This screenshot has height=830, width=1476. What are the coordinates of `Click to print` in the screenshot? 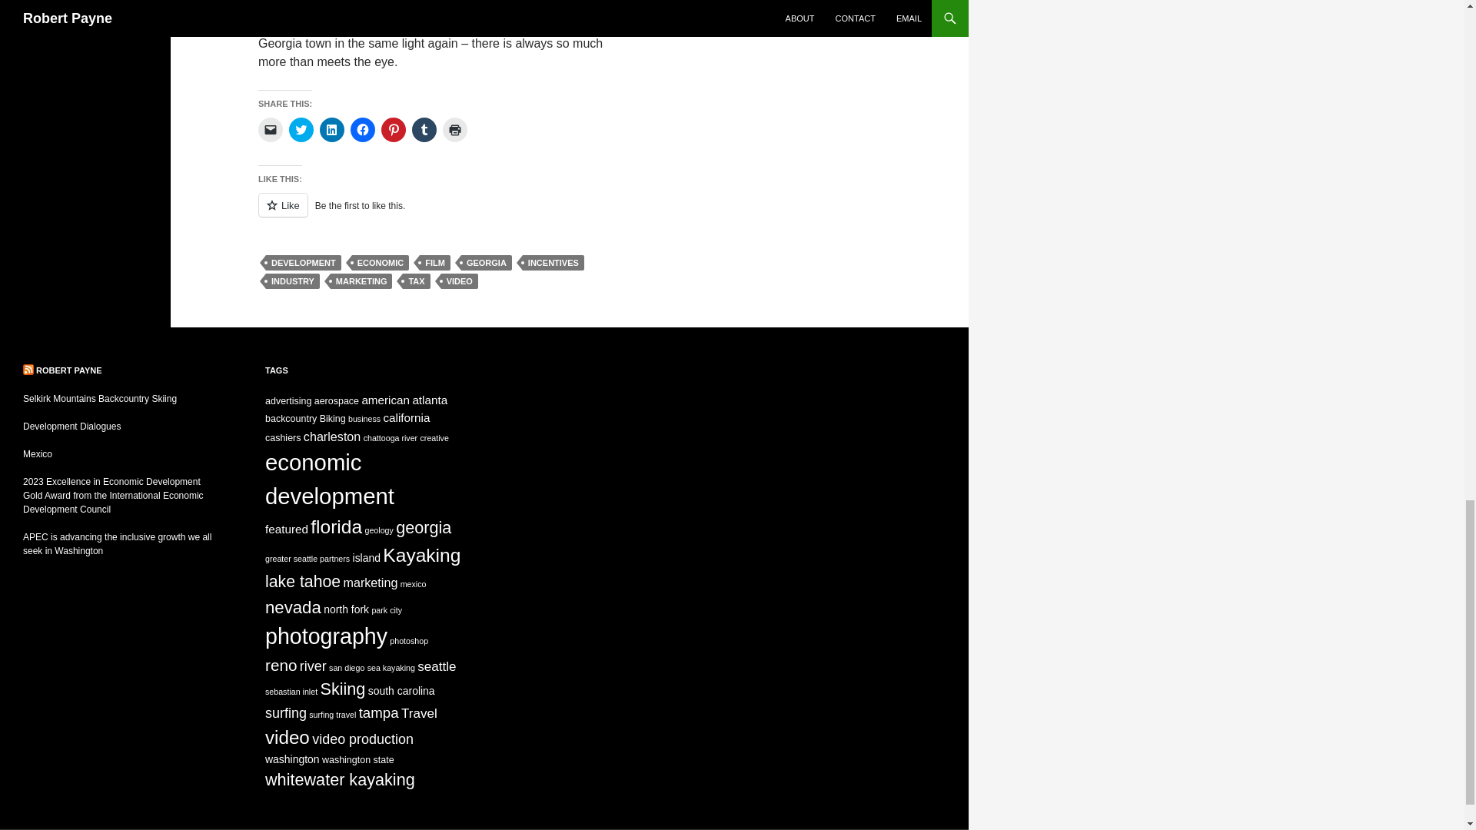 It's located at (455, 129).